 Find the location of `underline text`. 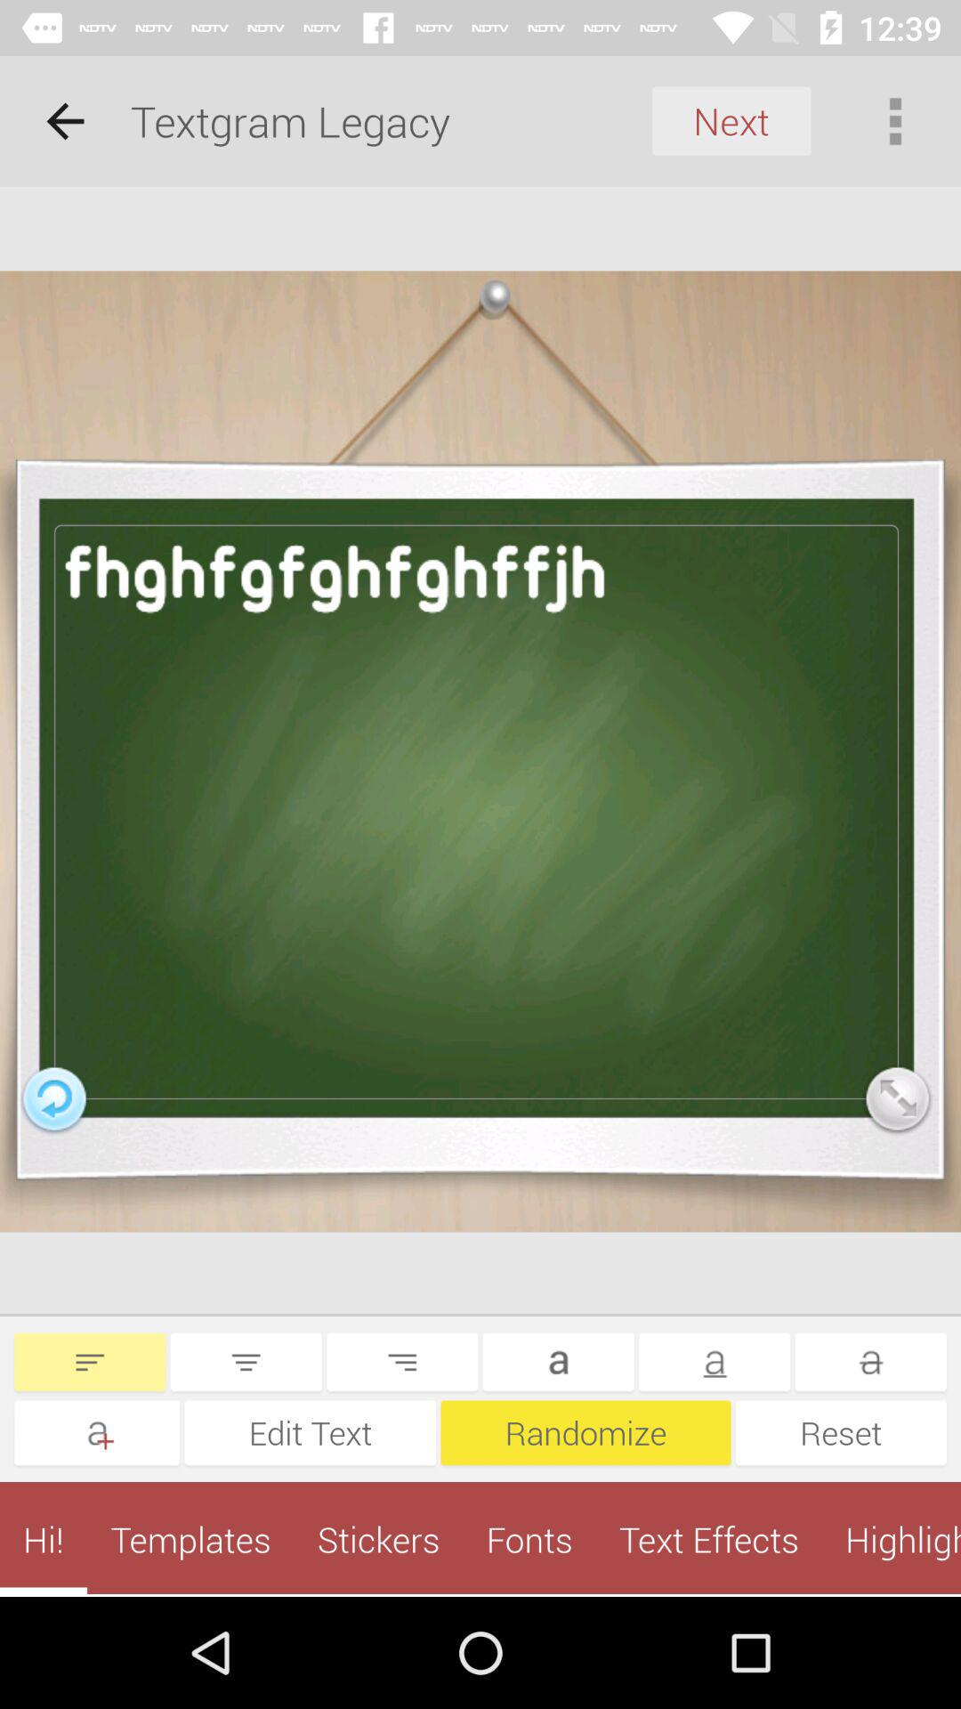

underline text is located at coordinates (715, 1362).